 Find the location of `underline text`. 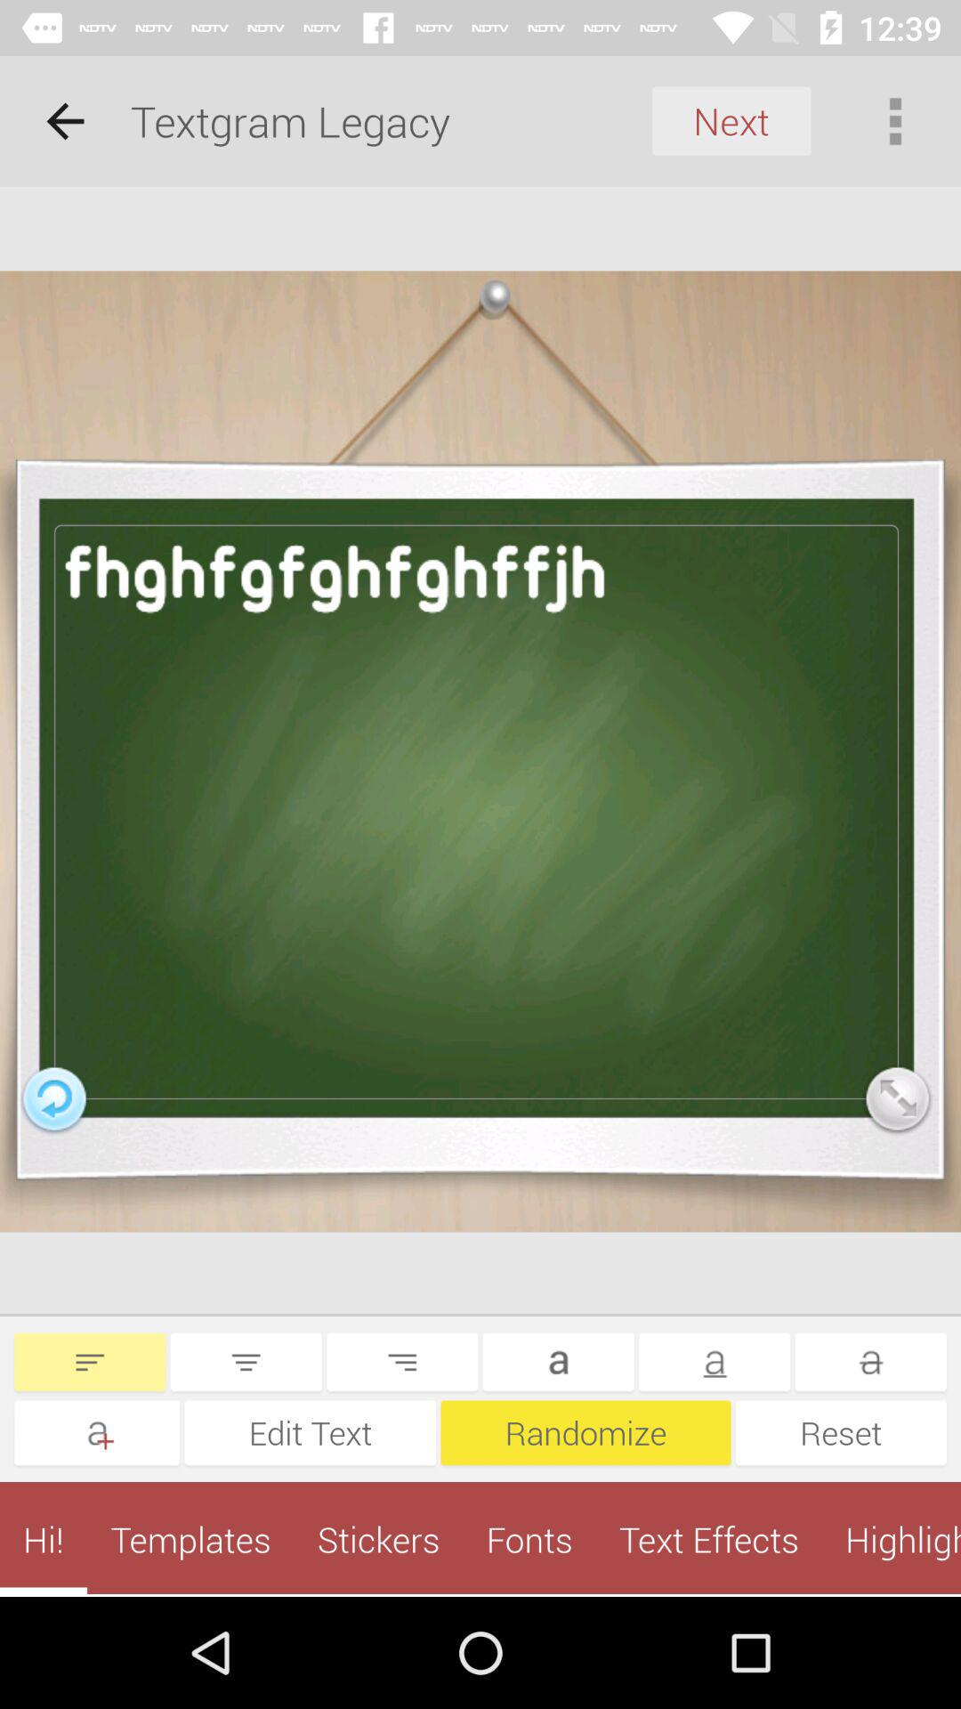

underline text is located at coordinates (715, 1362).